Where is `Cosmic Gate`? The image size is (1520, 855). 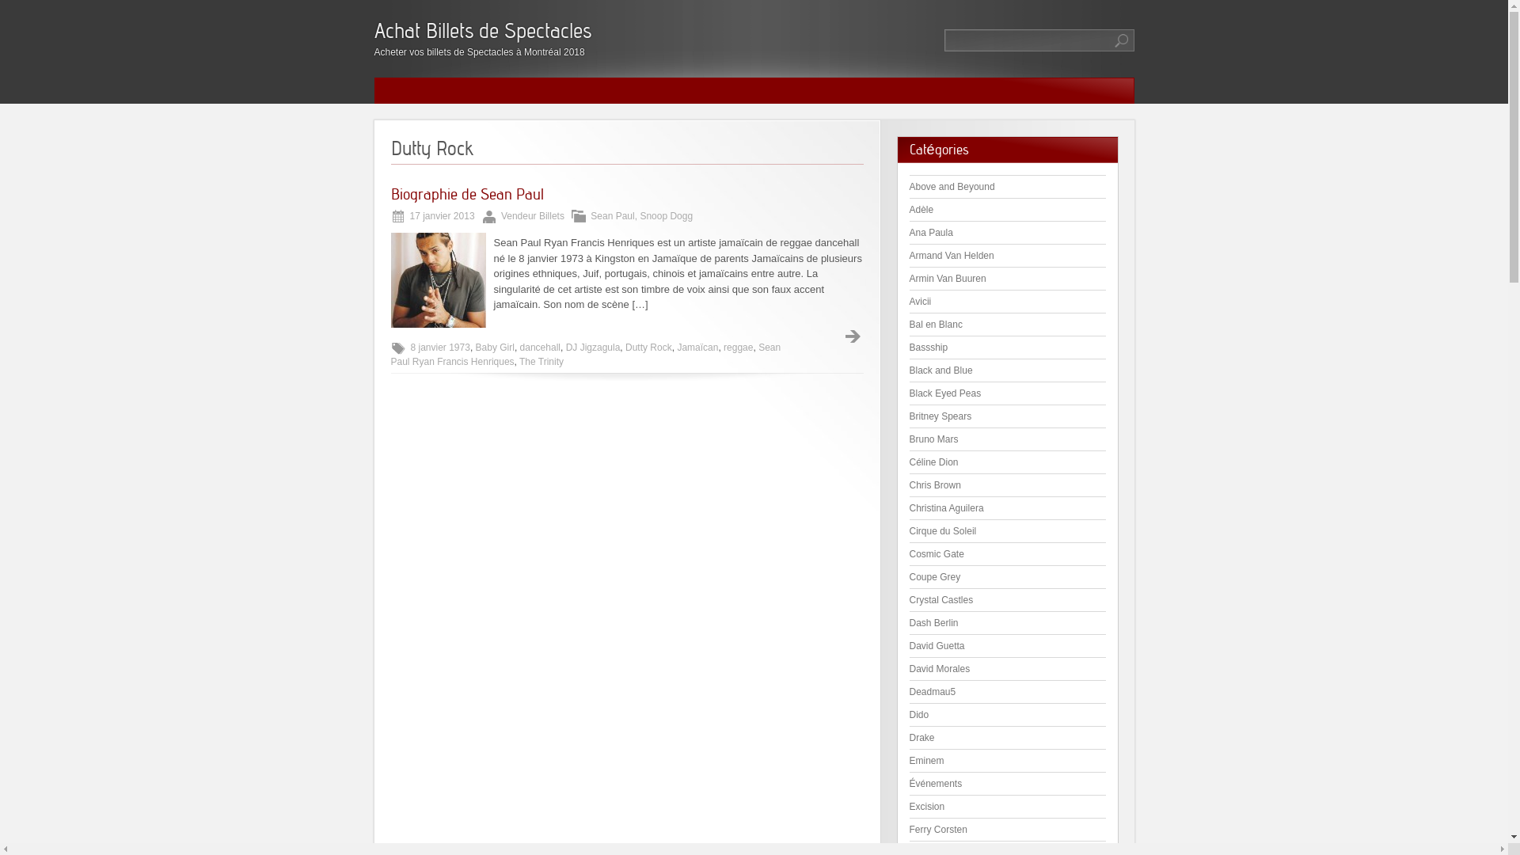
Cosmic Gate is located at coordinates (936, 554).